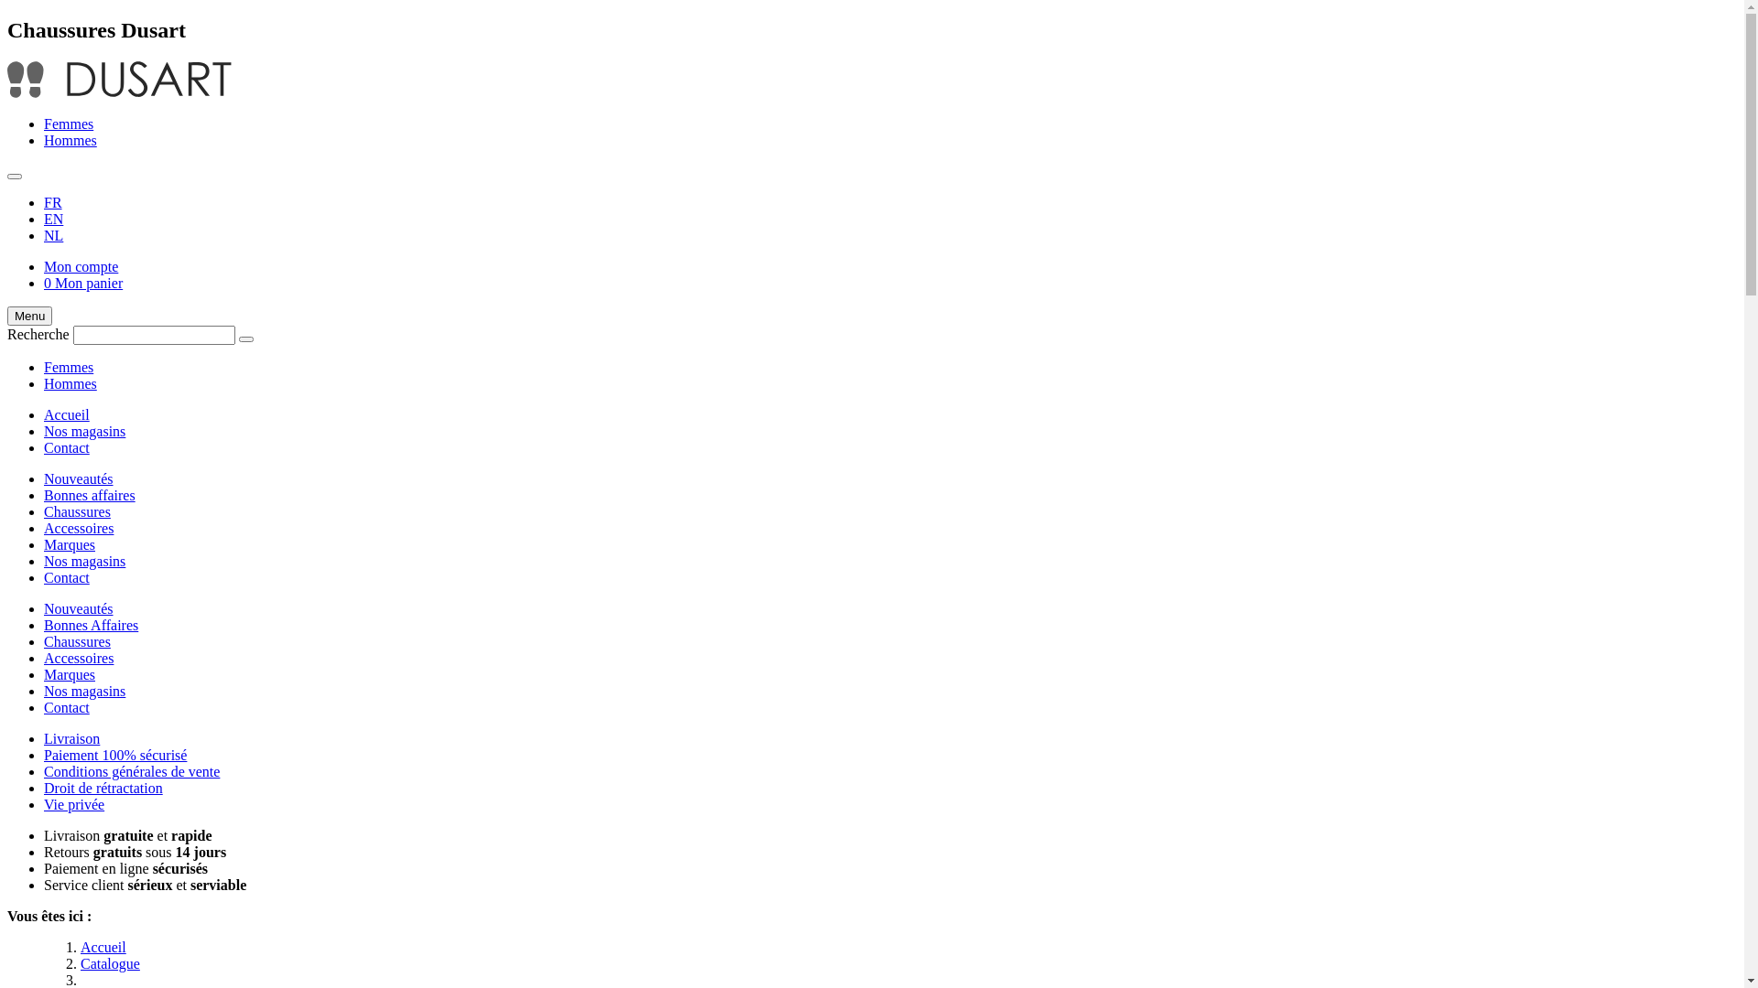 This screenshot has width=1758, height=988. I want to click on Mon compte, so click(81, 267).